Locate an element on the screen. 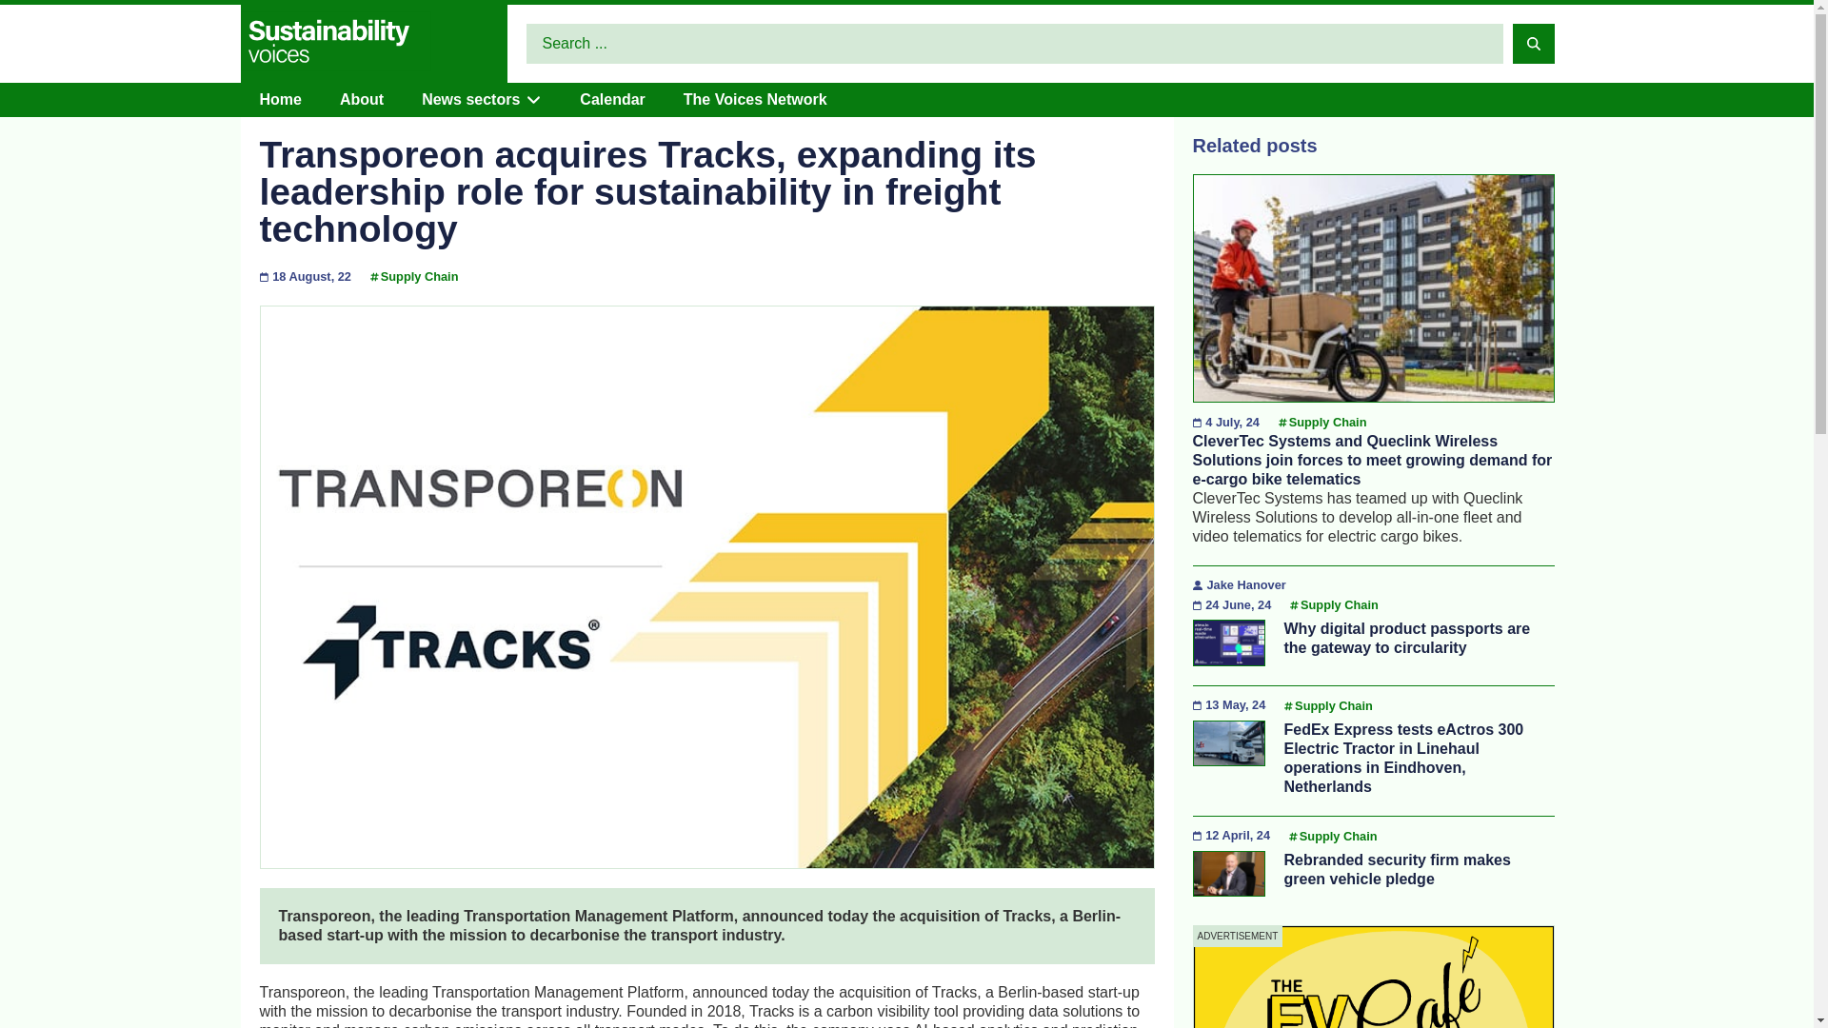  Supply Chain is located at coordinates (1339, 605).